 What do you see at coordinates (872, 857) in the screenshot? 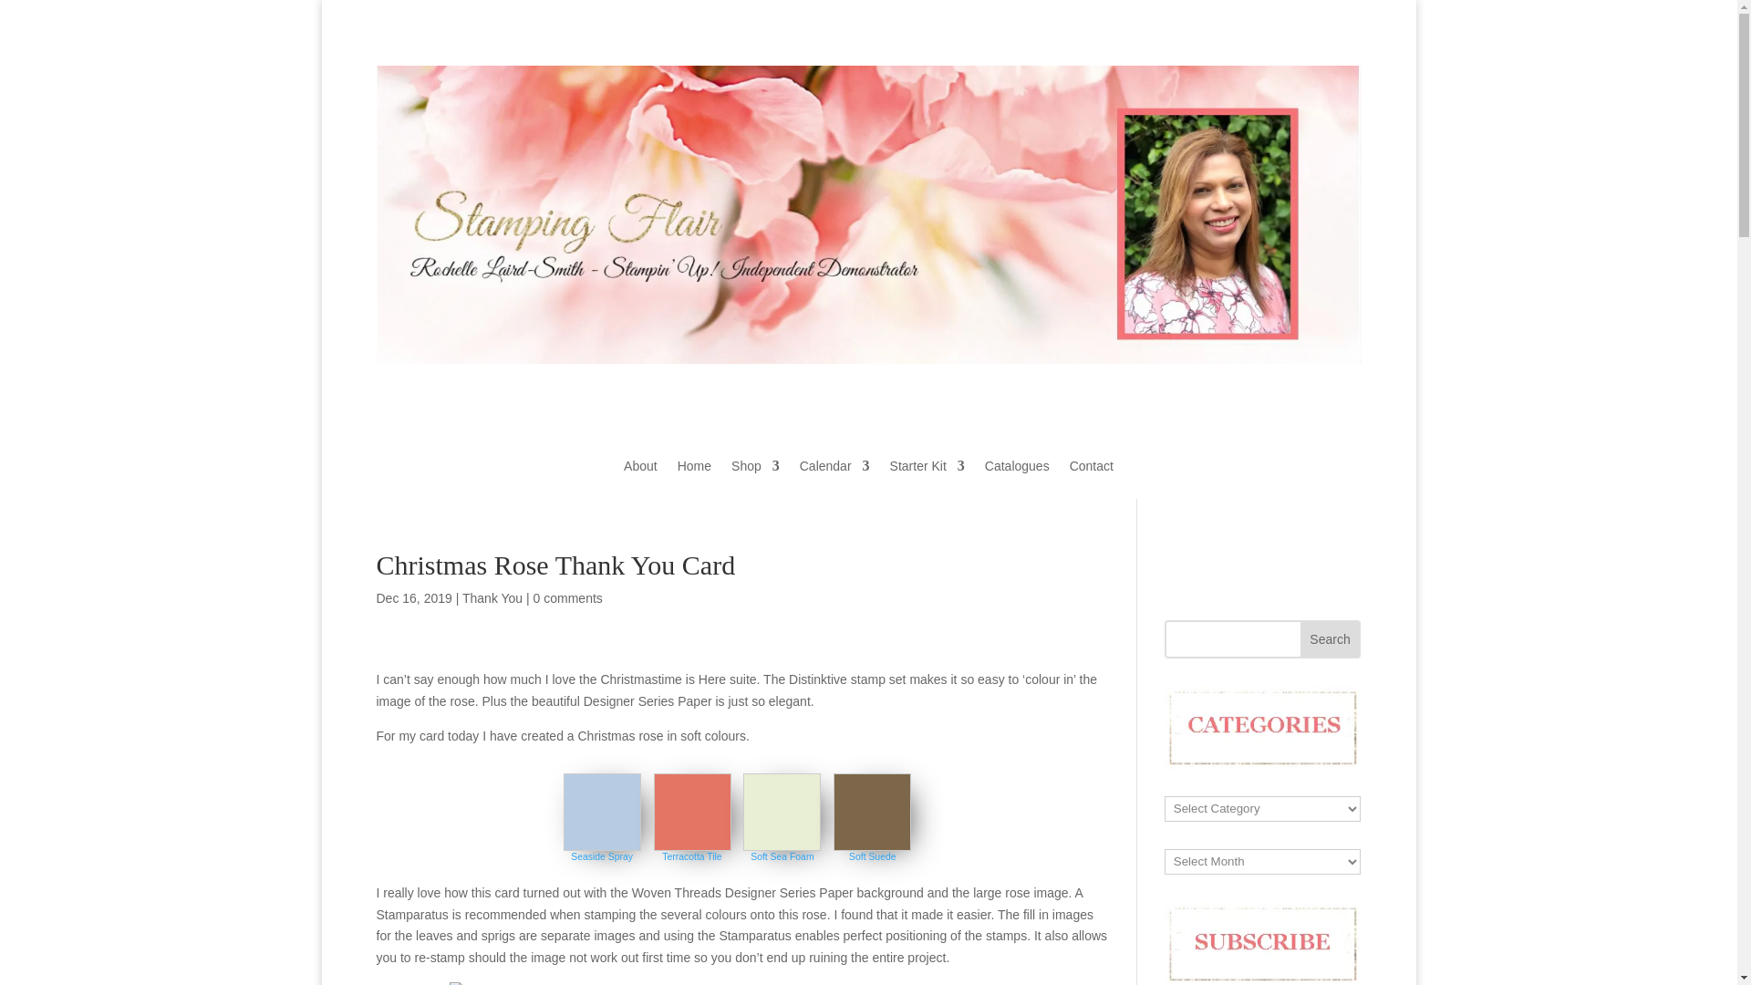
I see `Soft Suede` at bounding box center [872, 857].